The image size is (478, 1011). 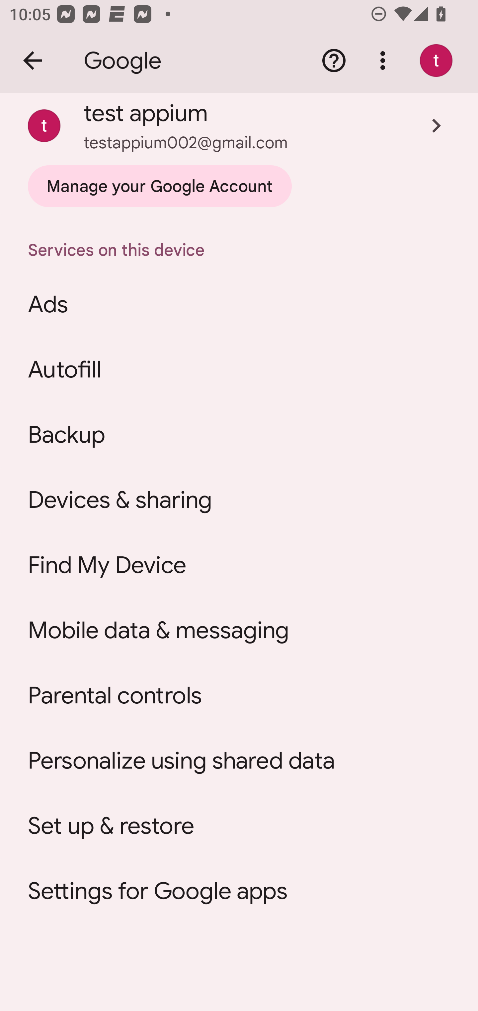 What do you see at coordinates (239, 370) in the screenshot?
I see `Autofill` at bounding box center [239, 370].